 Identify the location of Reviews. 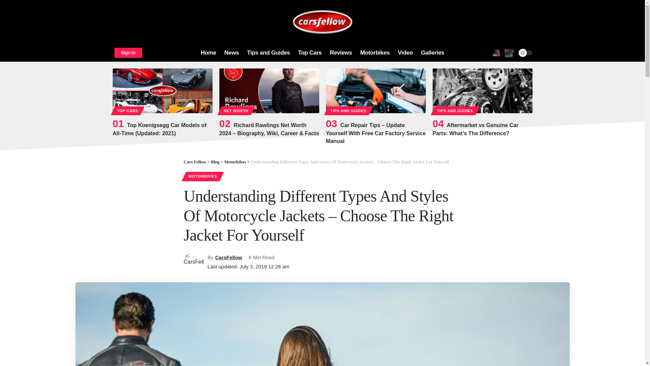
(341, 53).